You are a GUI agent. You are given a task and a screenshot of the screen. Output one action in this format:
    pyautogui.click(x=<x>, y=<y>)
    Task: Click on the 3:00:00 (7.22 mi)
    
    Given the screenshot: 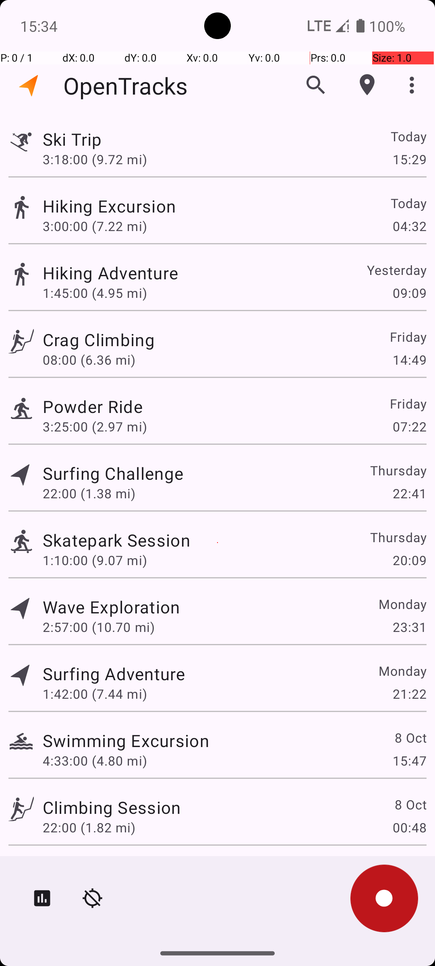 What is the action you would take?
    pyautogui.click(x=95, y=226)
    